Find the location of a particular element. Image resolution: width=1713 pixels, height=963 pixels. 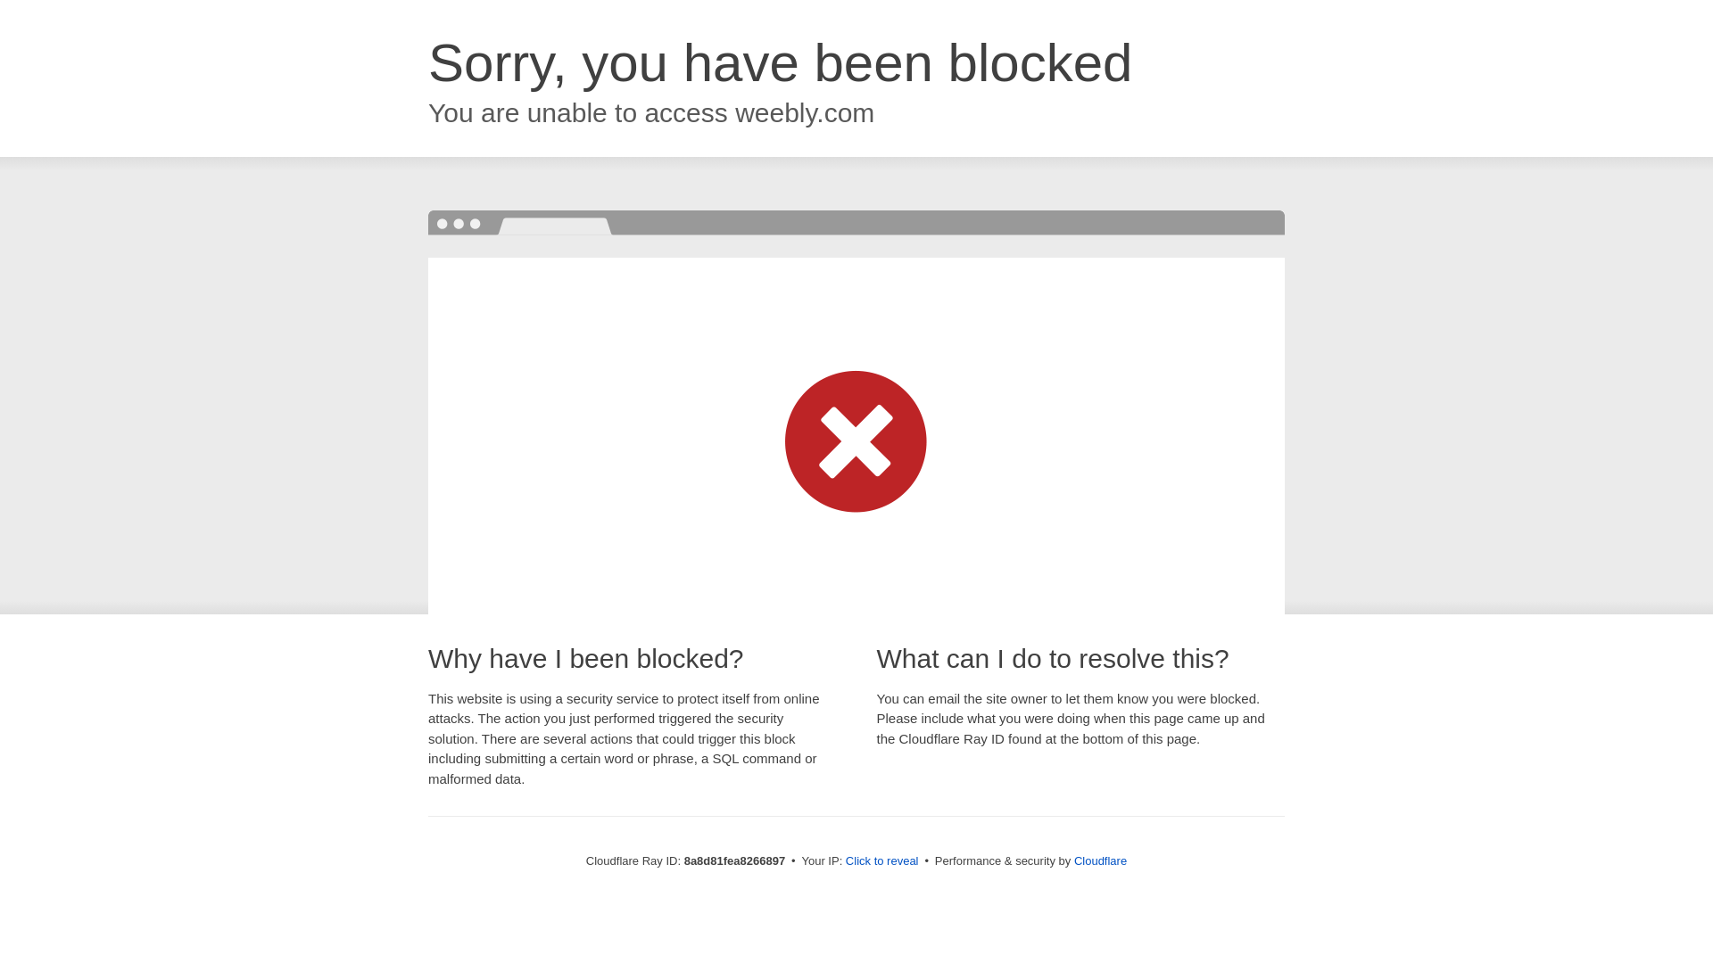

Cloudflare is located at coordinates (1100, 860).